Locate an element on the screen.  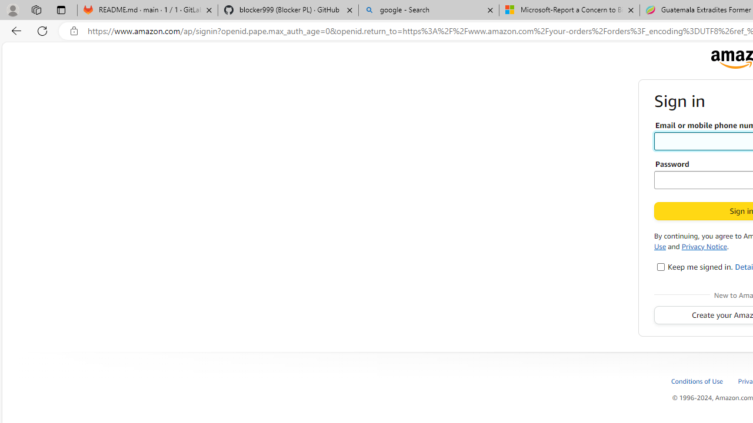
Conditions of Use  is located at coordinates (698, 381).